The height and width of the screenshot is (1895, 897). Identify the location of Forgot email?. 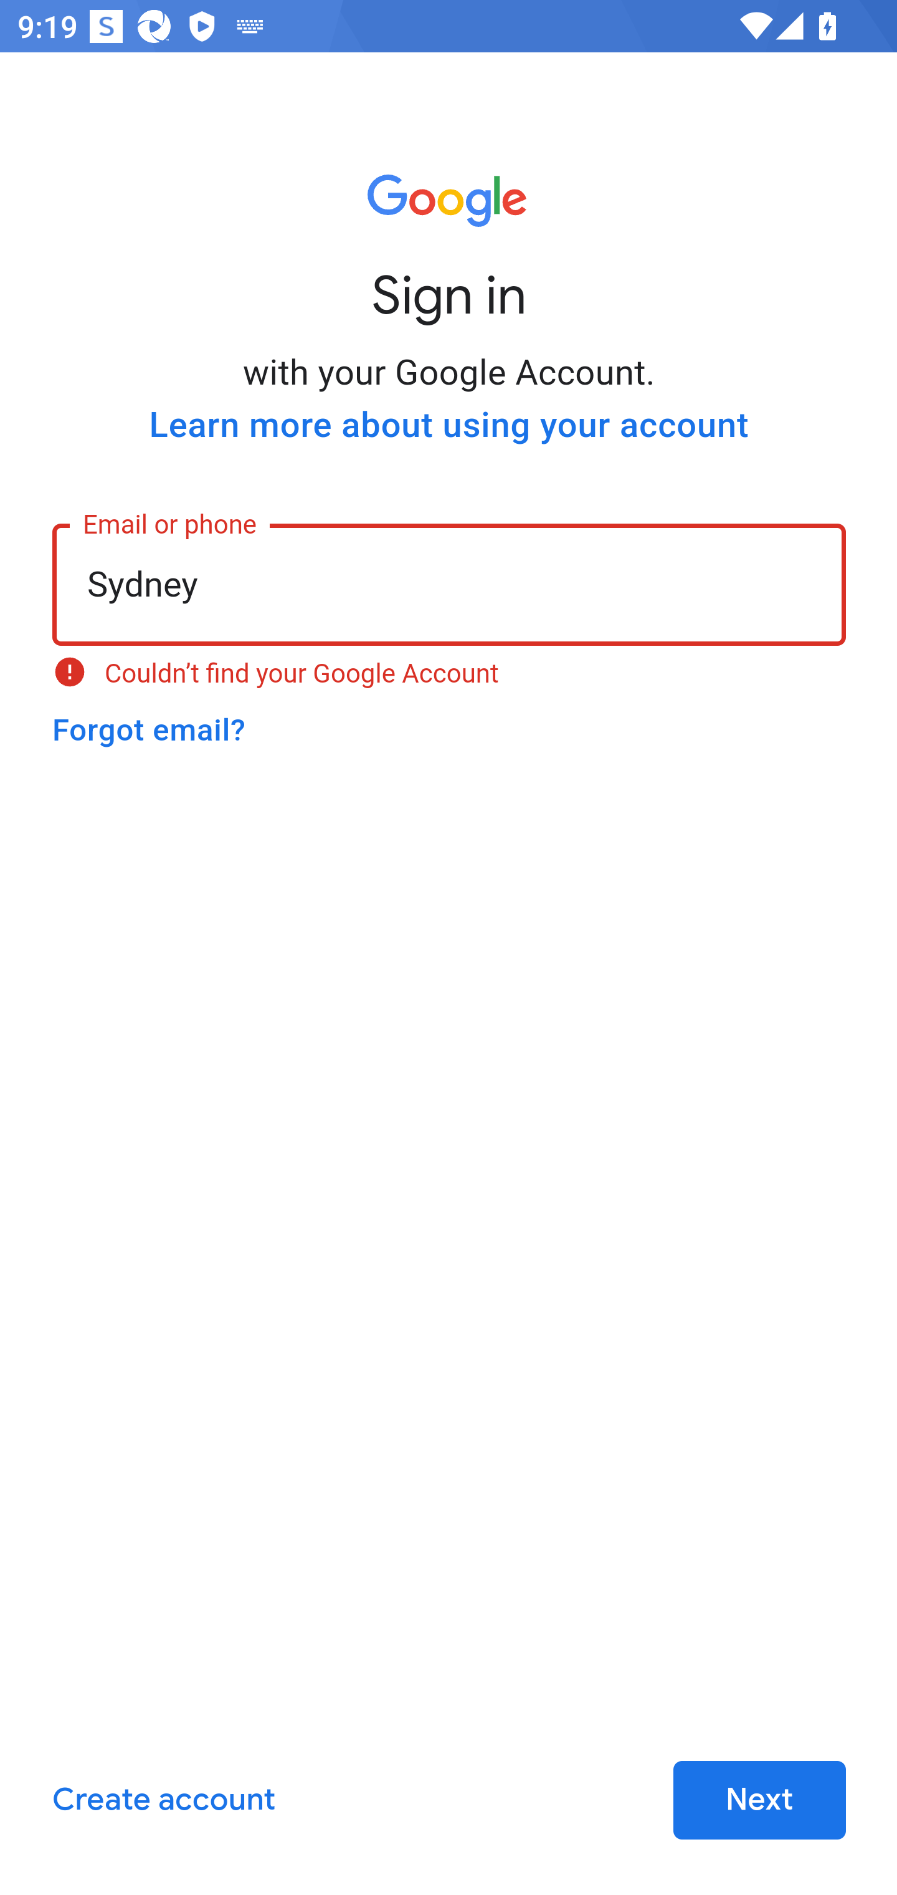
(149, 730).